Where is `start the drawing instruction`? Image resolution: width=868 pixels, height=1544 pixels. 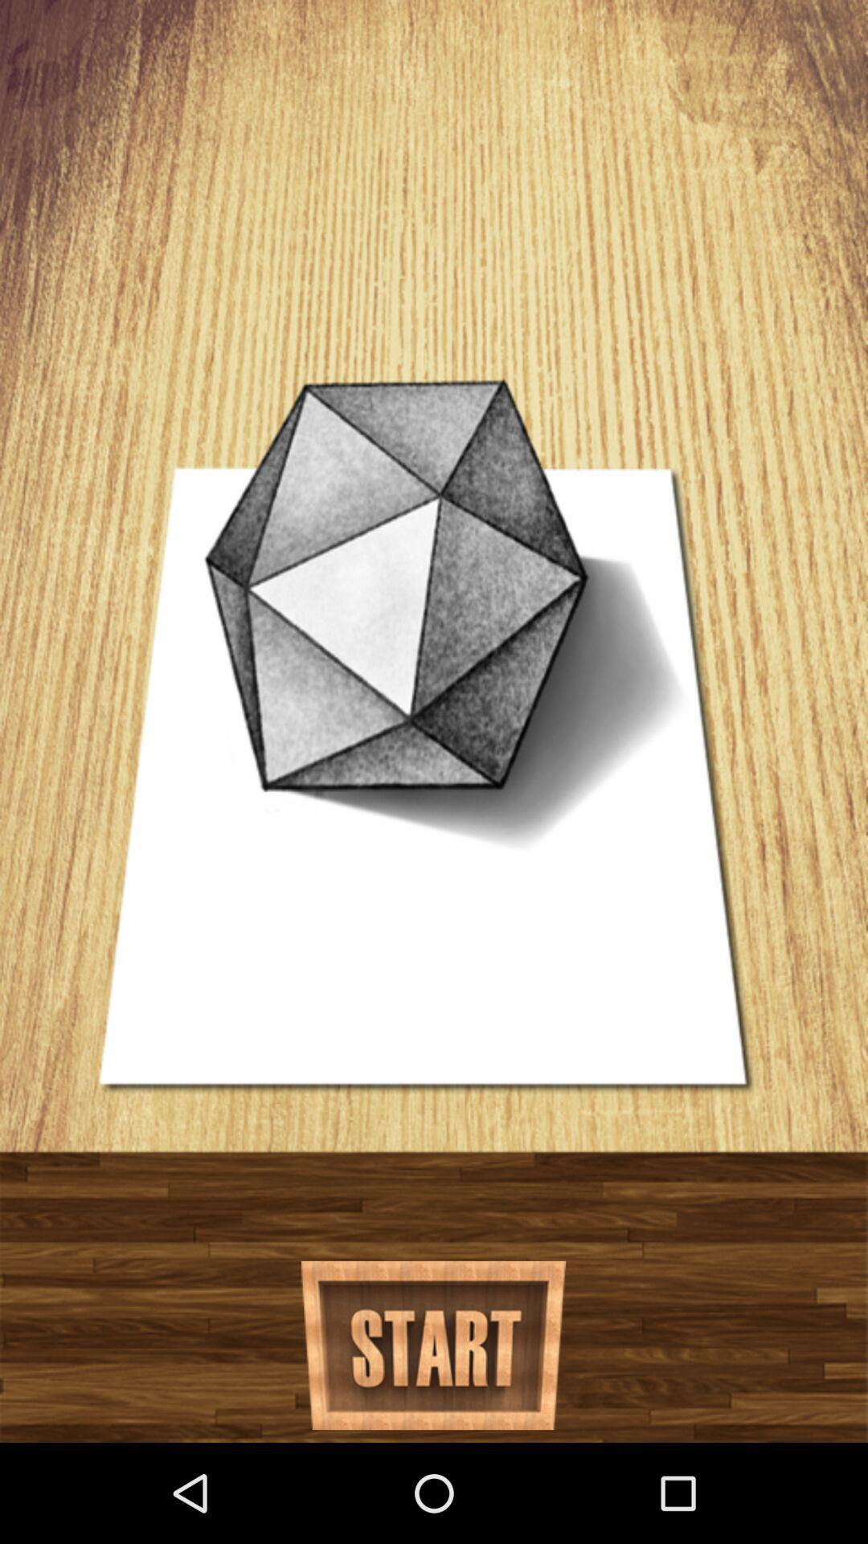
start the drawing instruction is located at coordinates (434, 1345).